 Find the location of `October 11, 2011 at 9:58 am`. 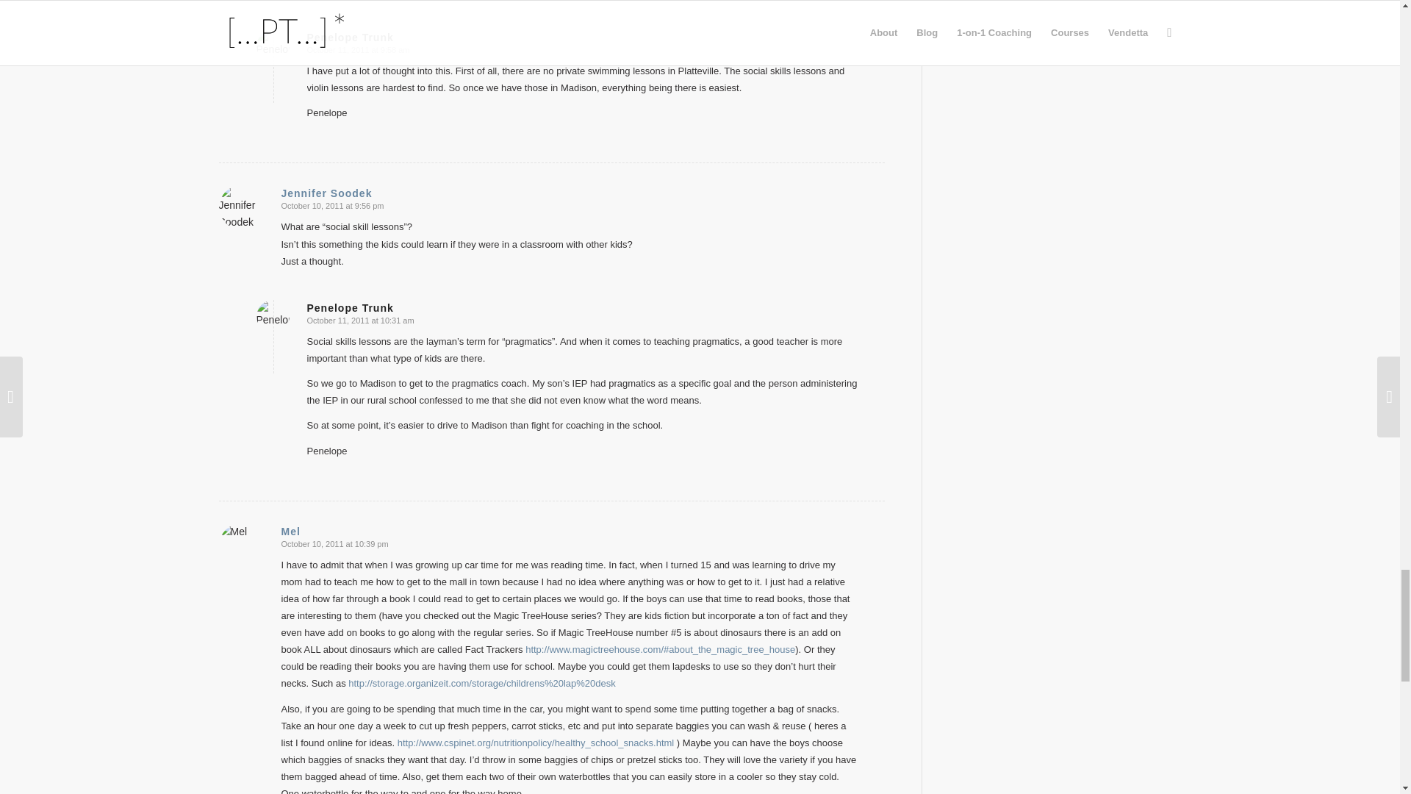

October 11, 2011 at 9:58 am is located at coordinates (359, 50).